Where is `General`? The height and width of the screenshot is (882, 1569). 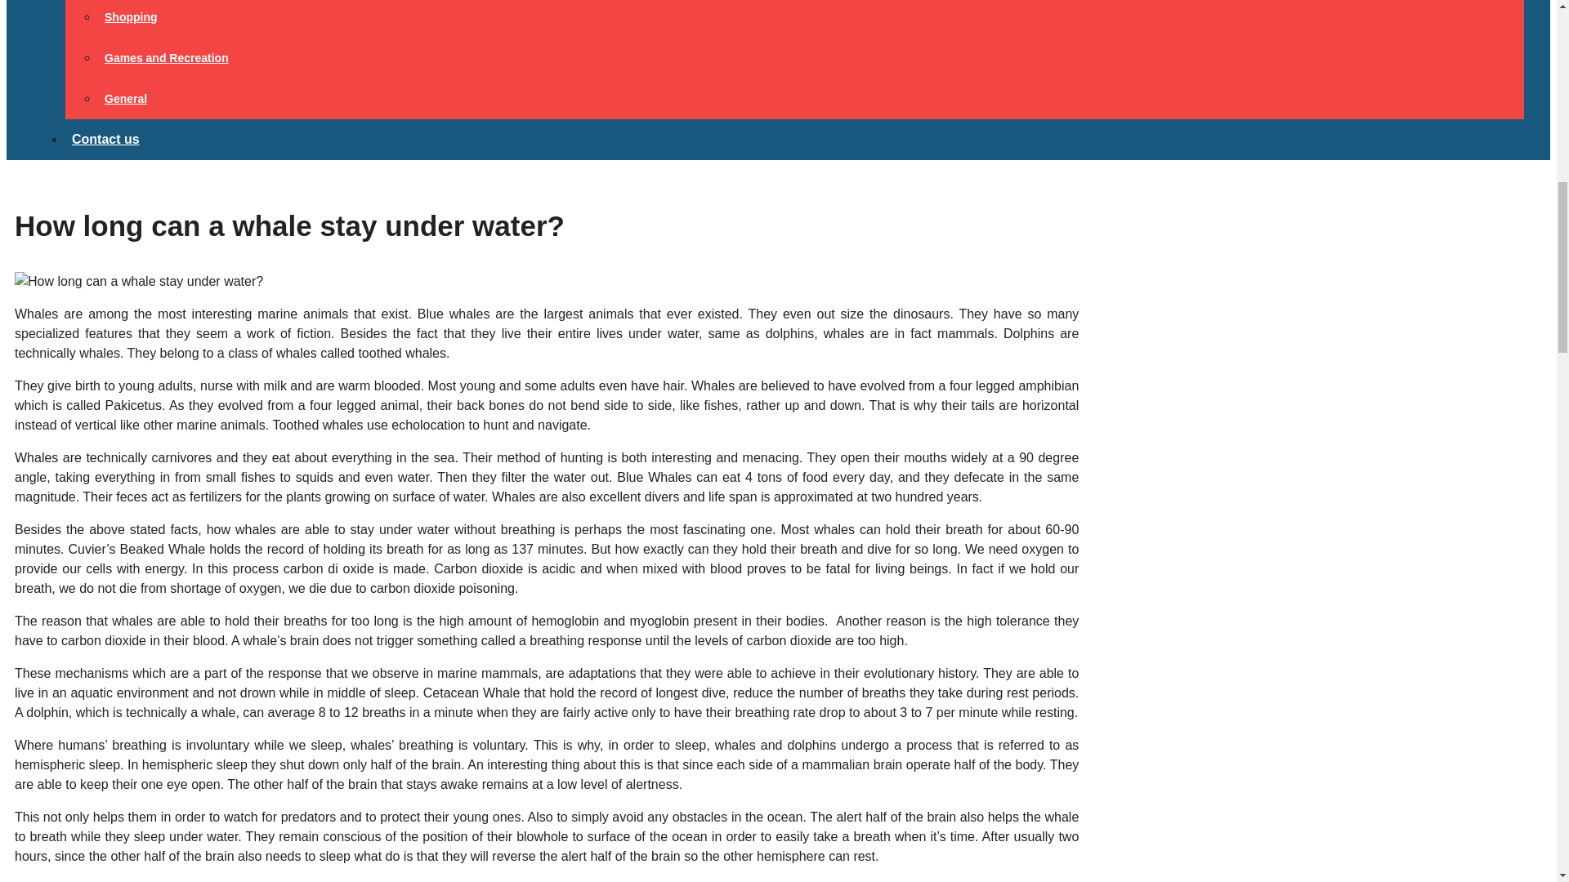
General is located at coordinates (126, 98).